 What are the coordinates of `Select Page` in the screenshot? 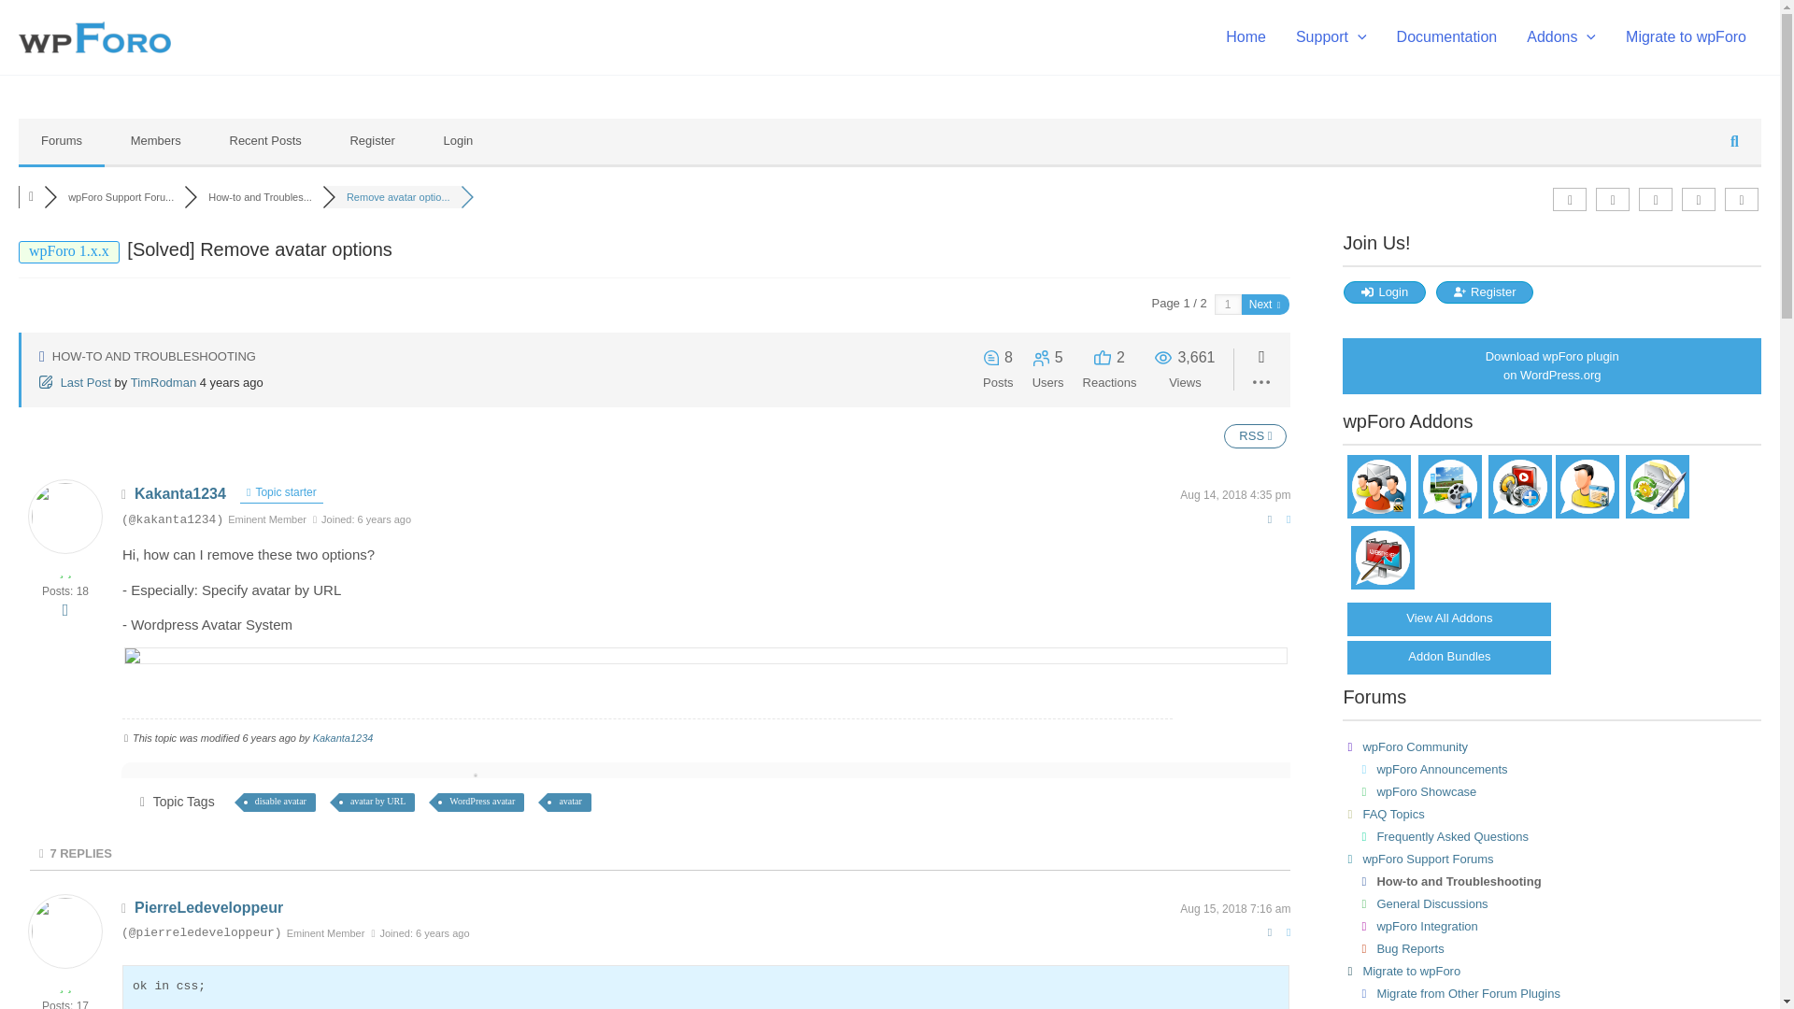 It's located at (1228, 305).